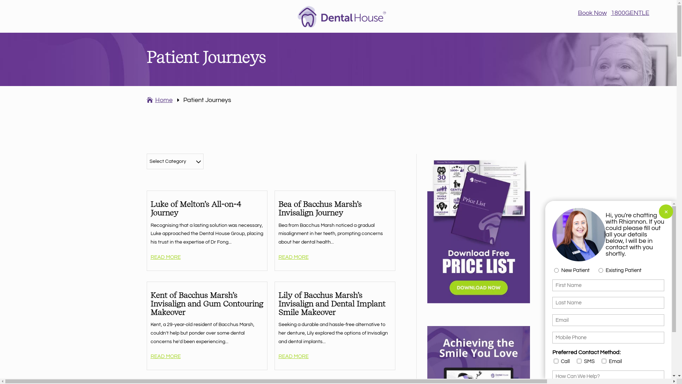 This screenshot has width=682, height=384. Describe the element at coordinates (161, 100) in the screenshot. I see `Home` at that location.